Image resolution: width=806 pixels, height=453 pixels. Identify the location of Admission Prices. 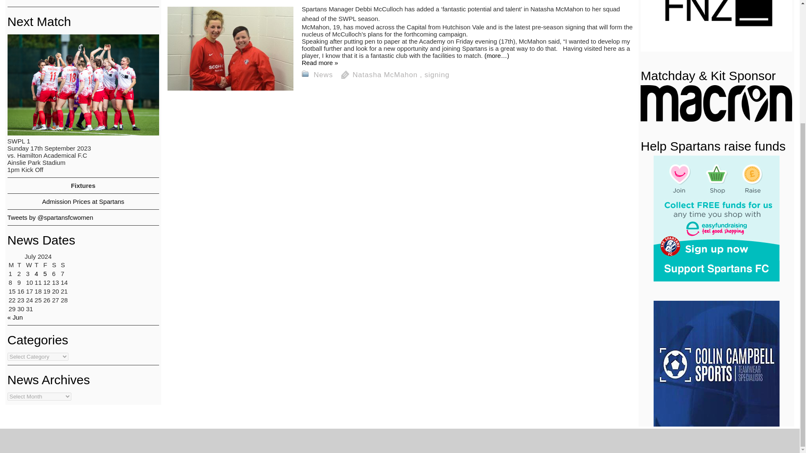
(83, 201).